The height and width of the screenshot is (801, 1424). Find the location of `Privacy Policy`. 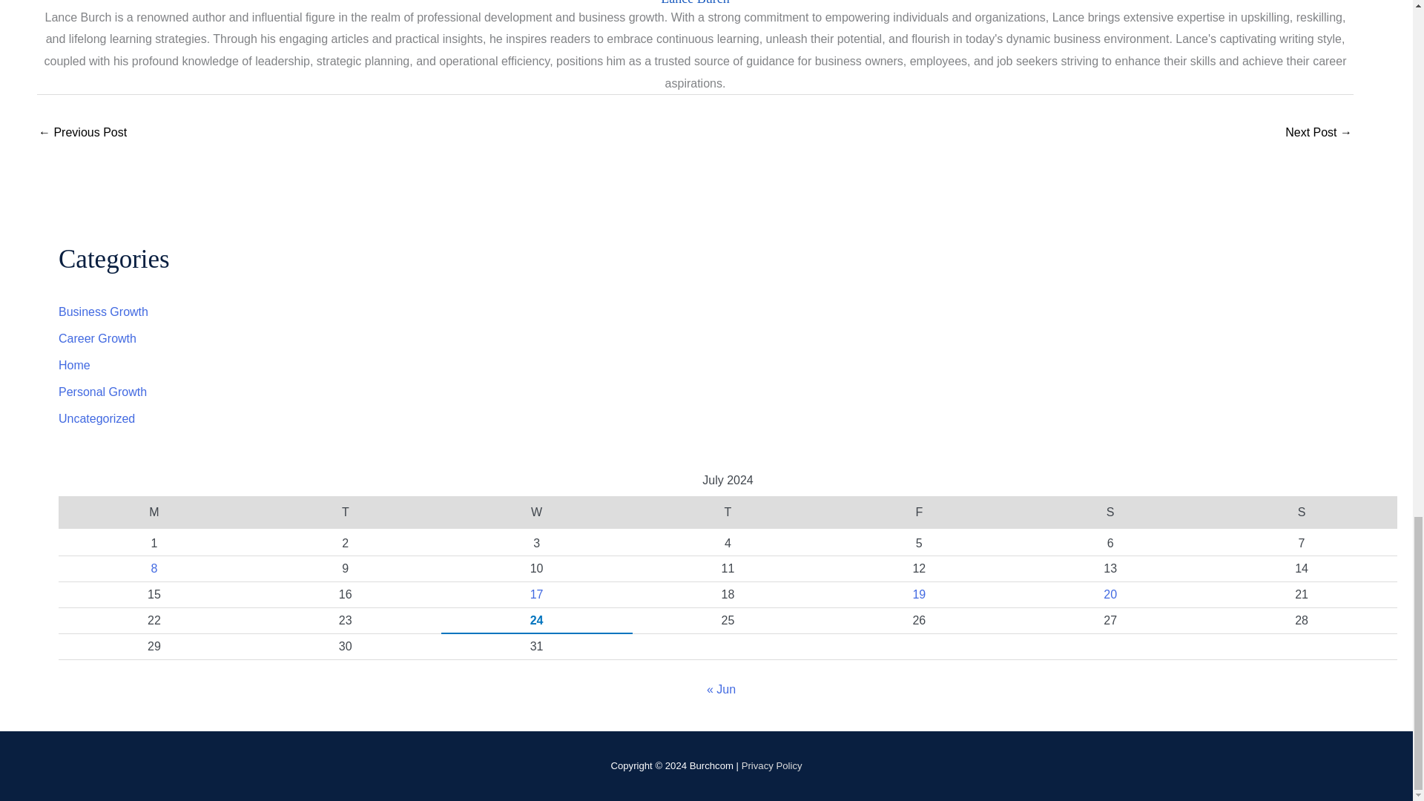

Privacy Policy is located at coordinates (772, 765).